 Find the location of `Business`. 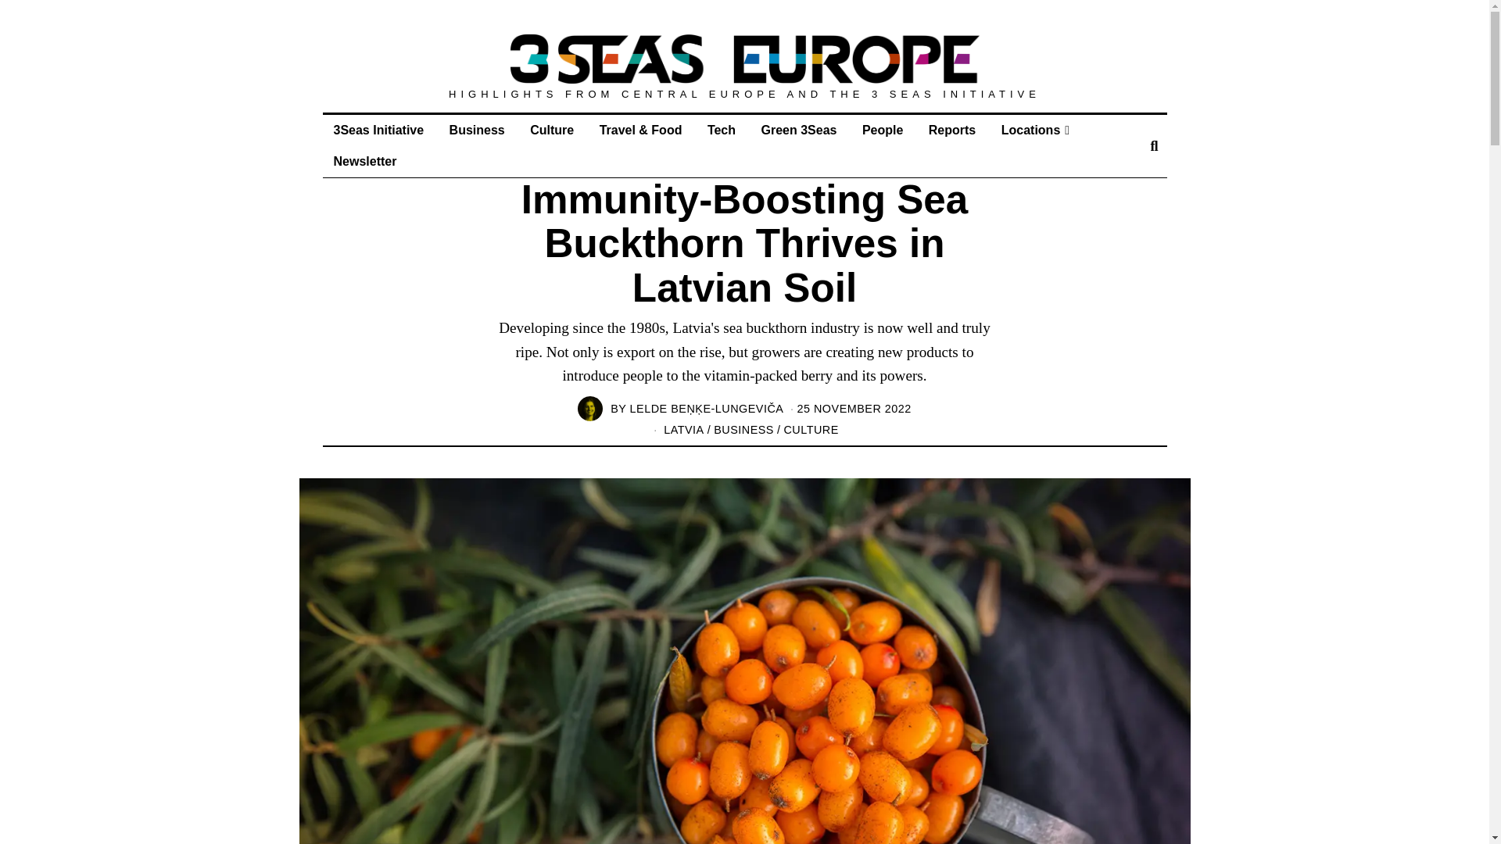

Business is located at coordinates (477, 130).